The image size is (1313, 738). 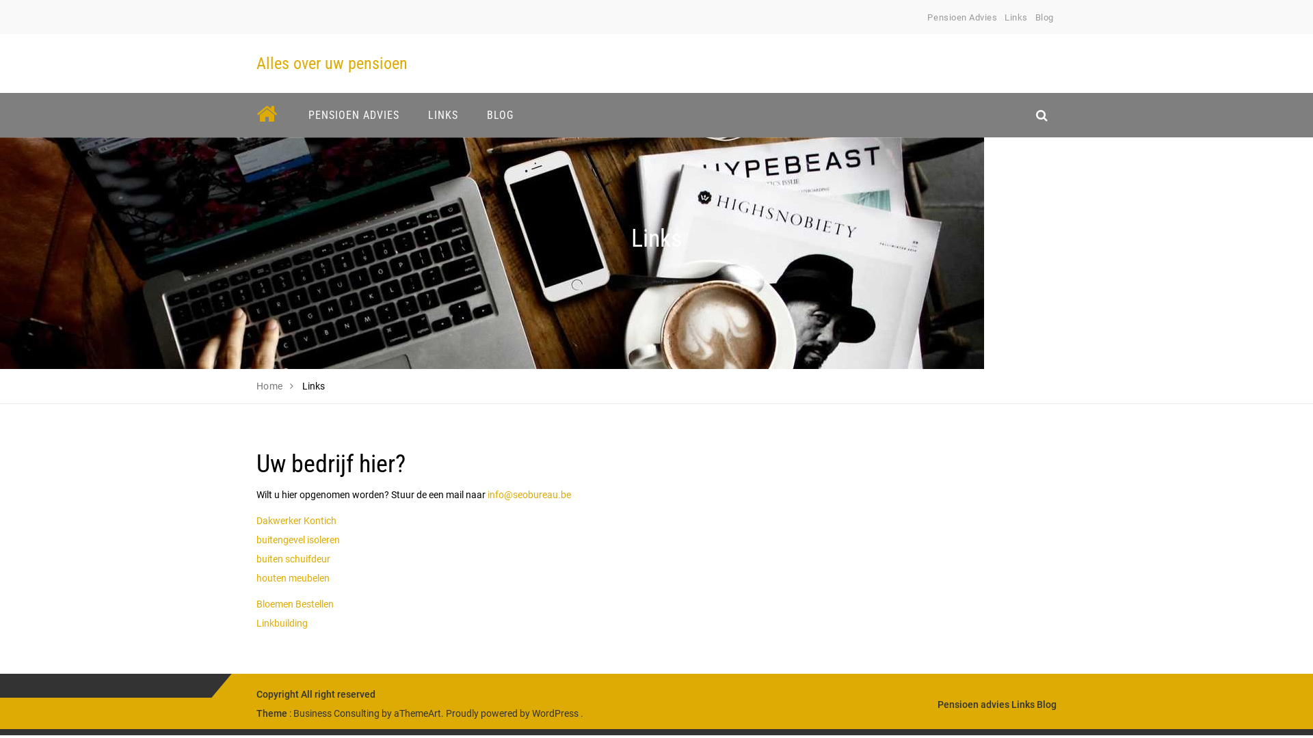 What do you see at coordinates (1023, 705) in the screenshot?
I see `Links` at bounding box center [1023, 705].